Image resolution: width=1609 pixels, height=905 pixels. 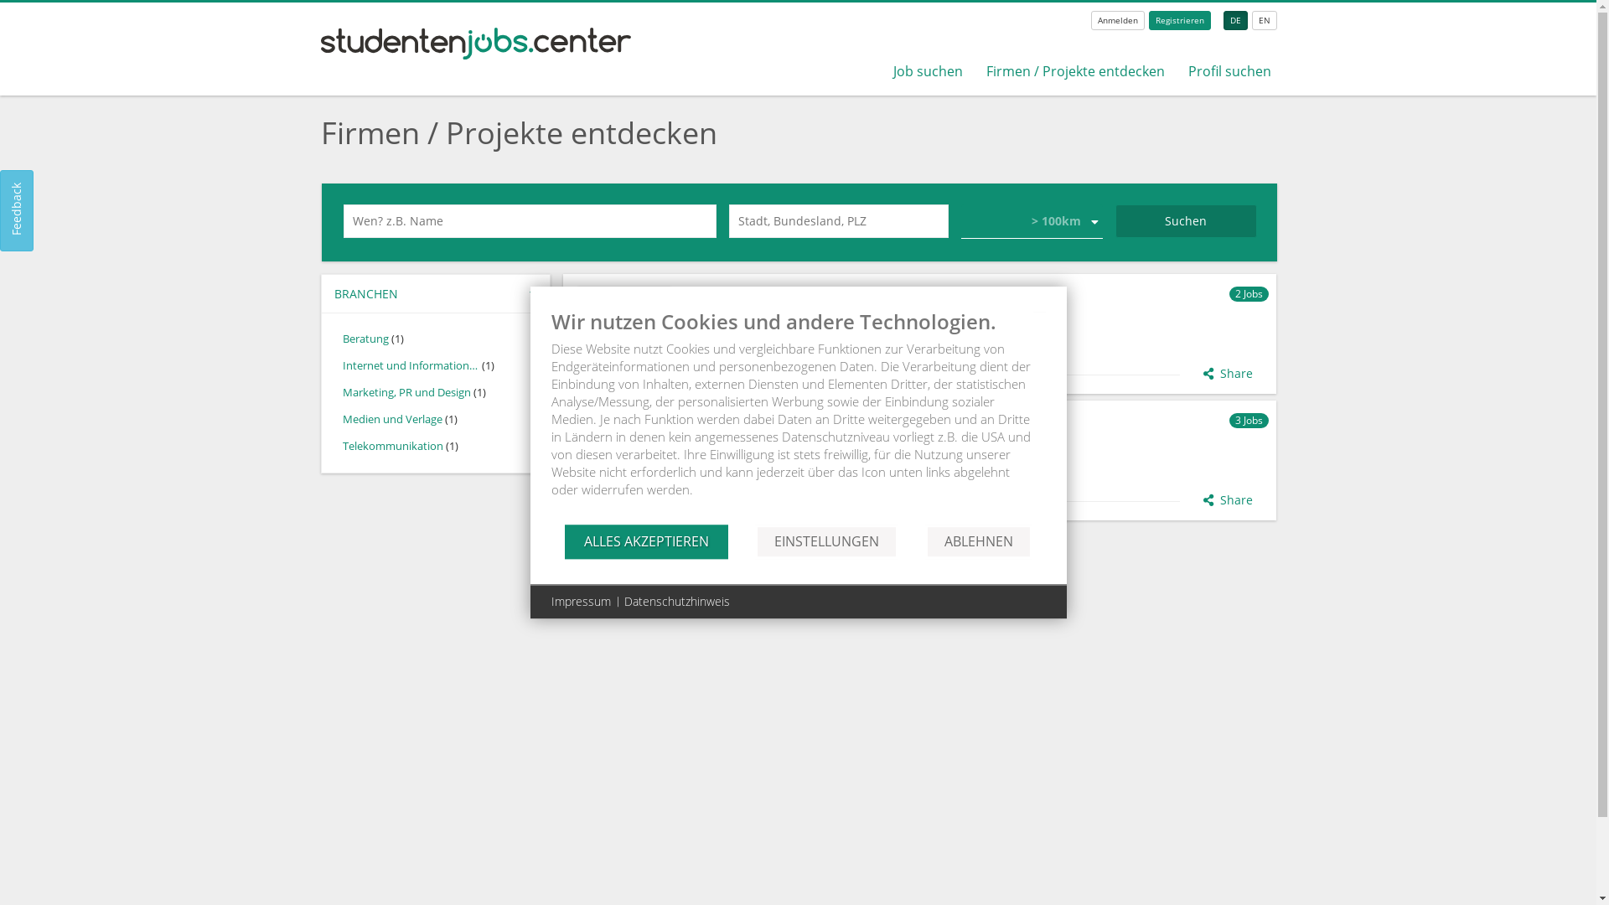 What do you see at coordinates (1076, 71) in the screenshot?
I see `Firmen / Projekte entdecken` at bounding box center [1076, 71].